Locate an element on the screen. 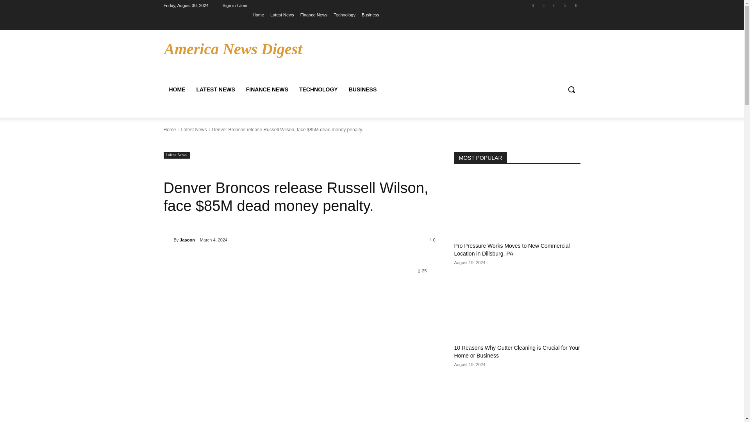 Image resolution: width=750 pixels, height=422 pixels. Home is located at coordinates (170, 130).